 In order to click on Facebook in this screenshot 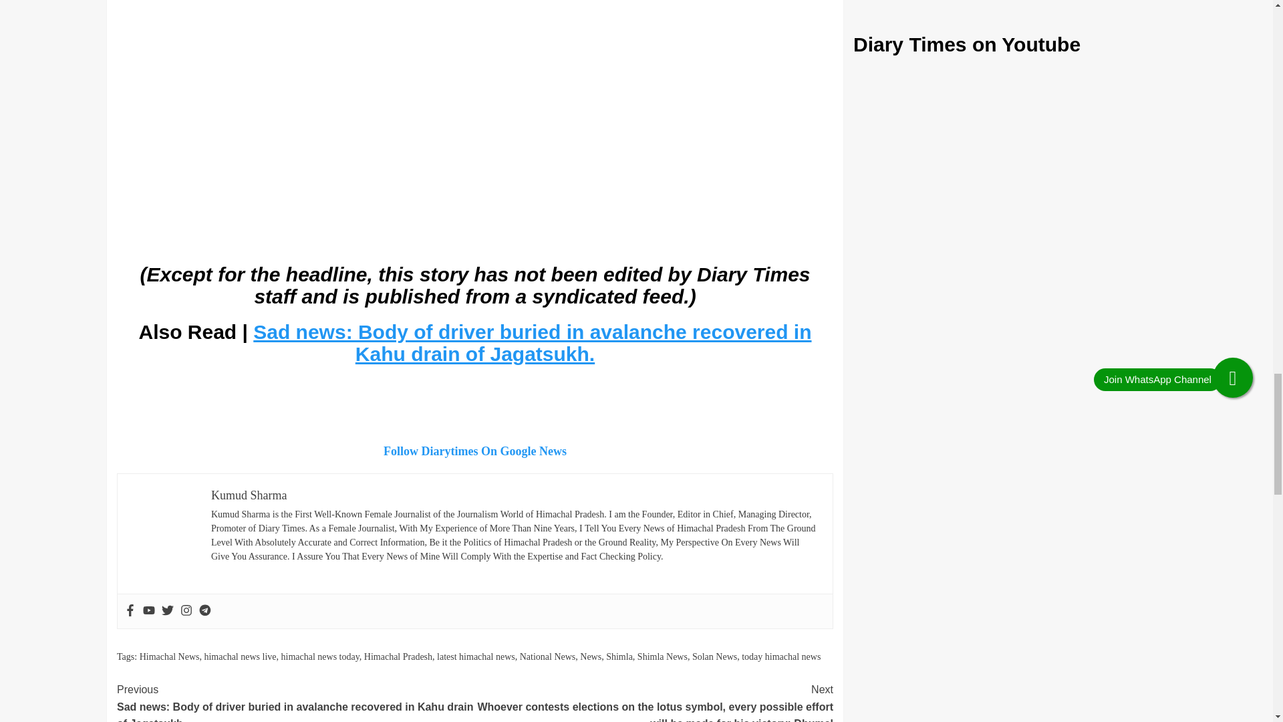, I will do `click(130, 611)`.